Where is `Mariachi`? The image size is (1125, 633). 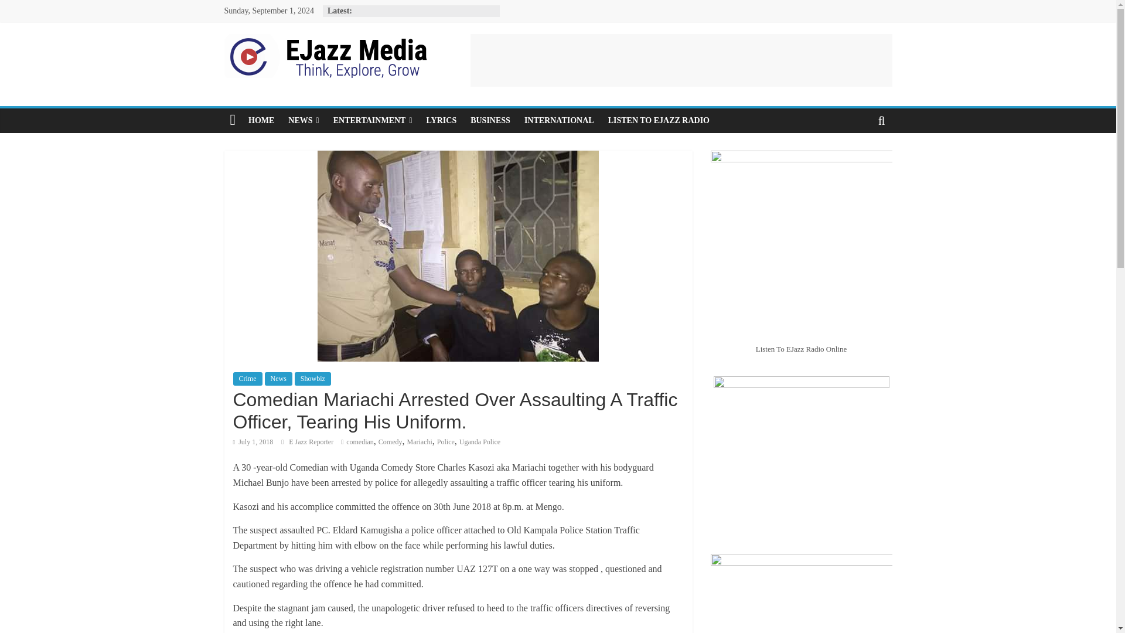
Mariachi is located at coordinates (420, 442).